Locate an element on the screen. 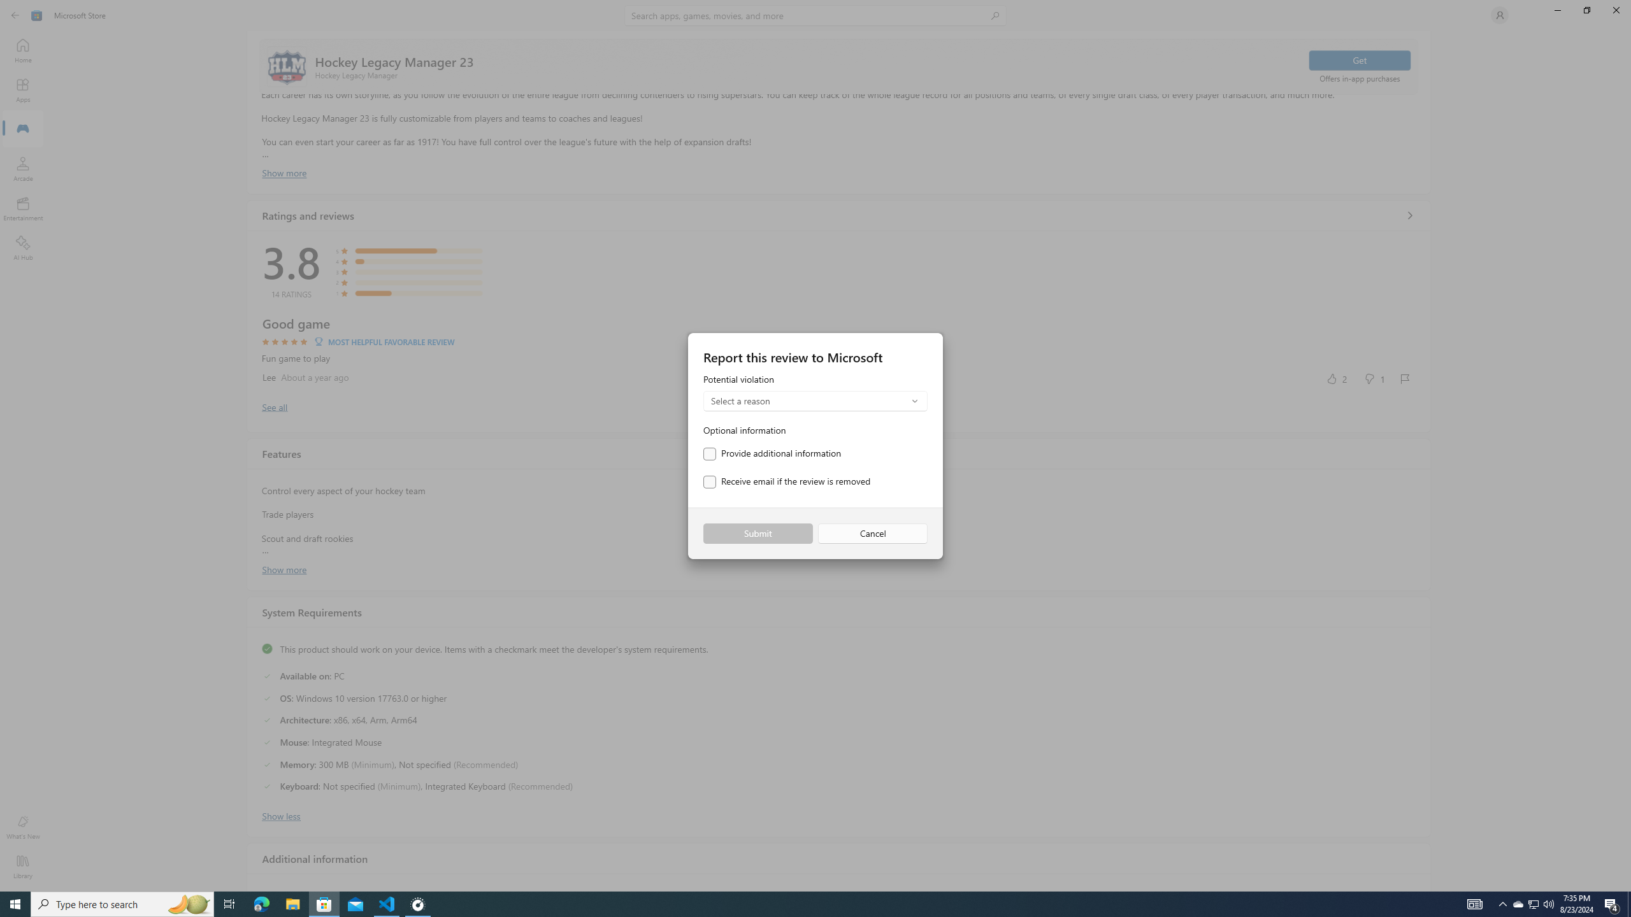 This screenshot has width=1631, height=917. Scroll to top is located at coordinates (839, 66).